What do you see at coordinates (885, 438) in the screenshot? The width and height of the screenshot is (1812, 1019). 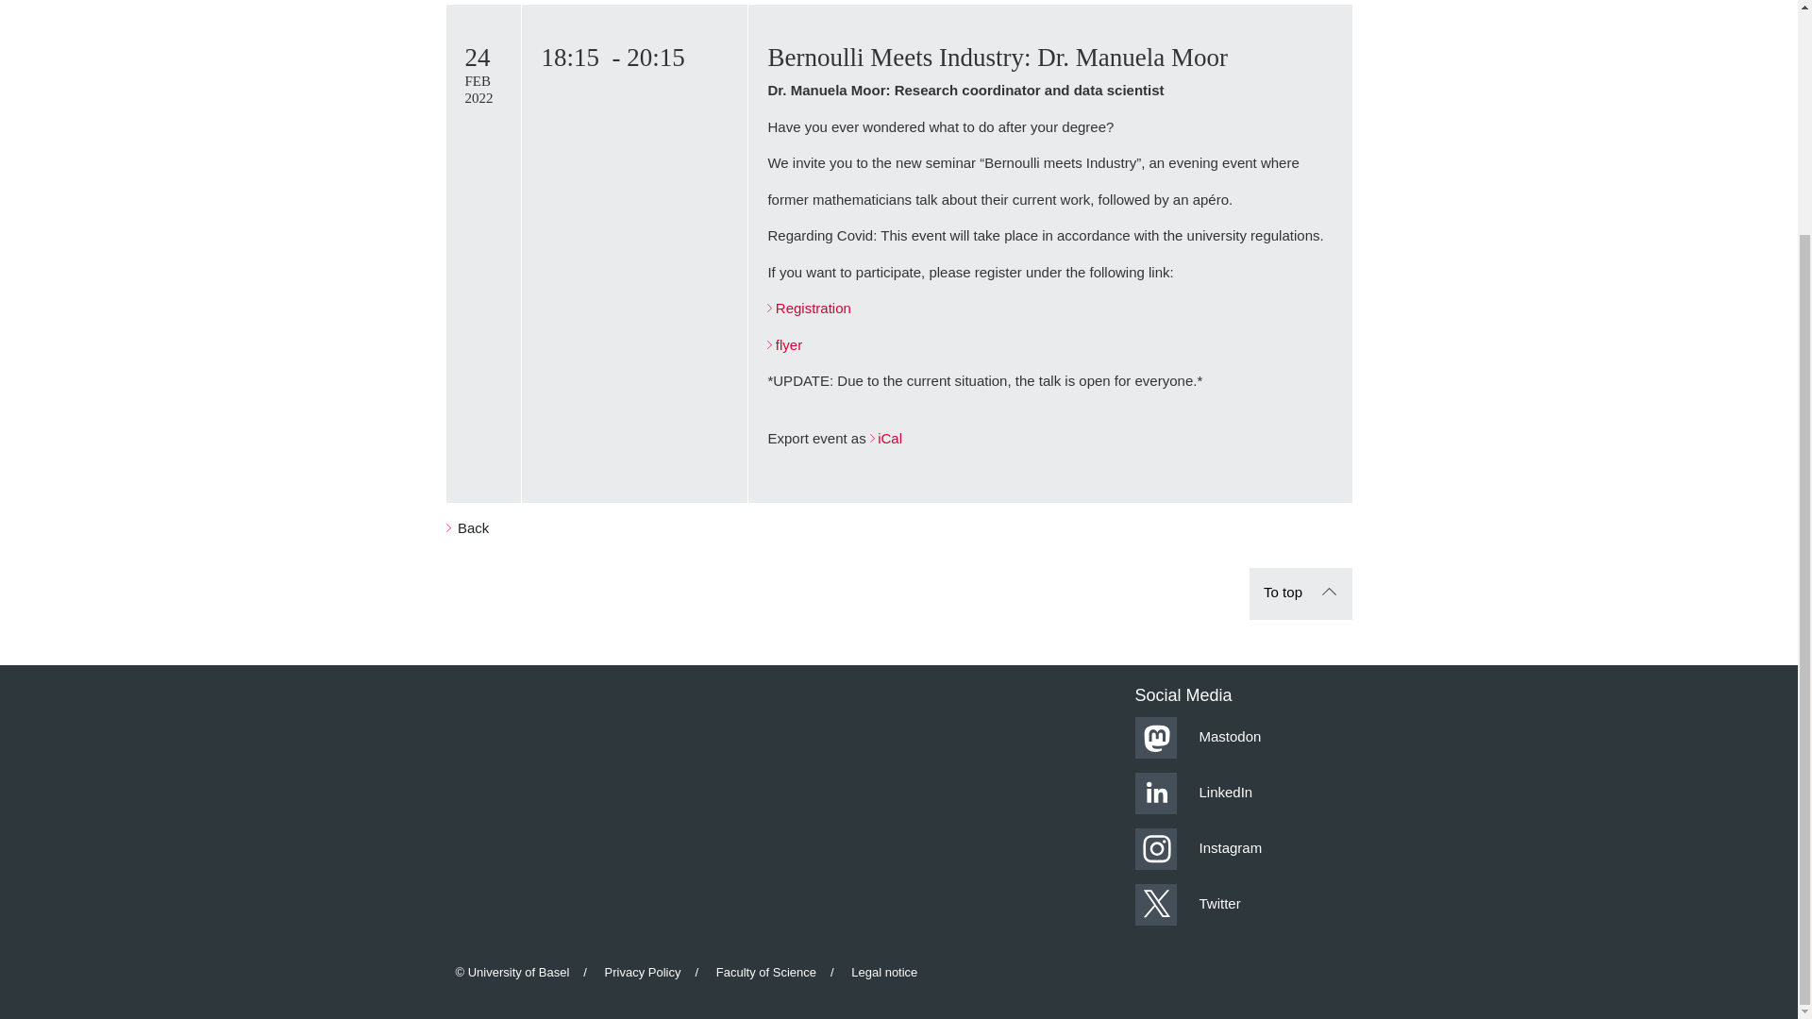 I see `Bernoulli Meets Industry: Dr. Manuela Moor` at bounding box center [885, 438].